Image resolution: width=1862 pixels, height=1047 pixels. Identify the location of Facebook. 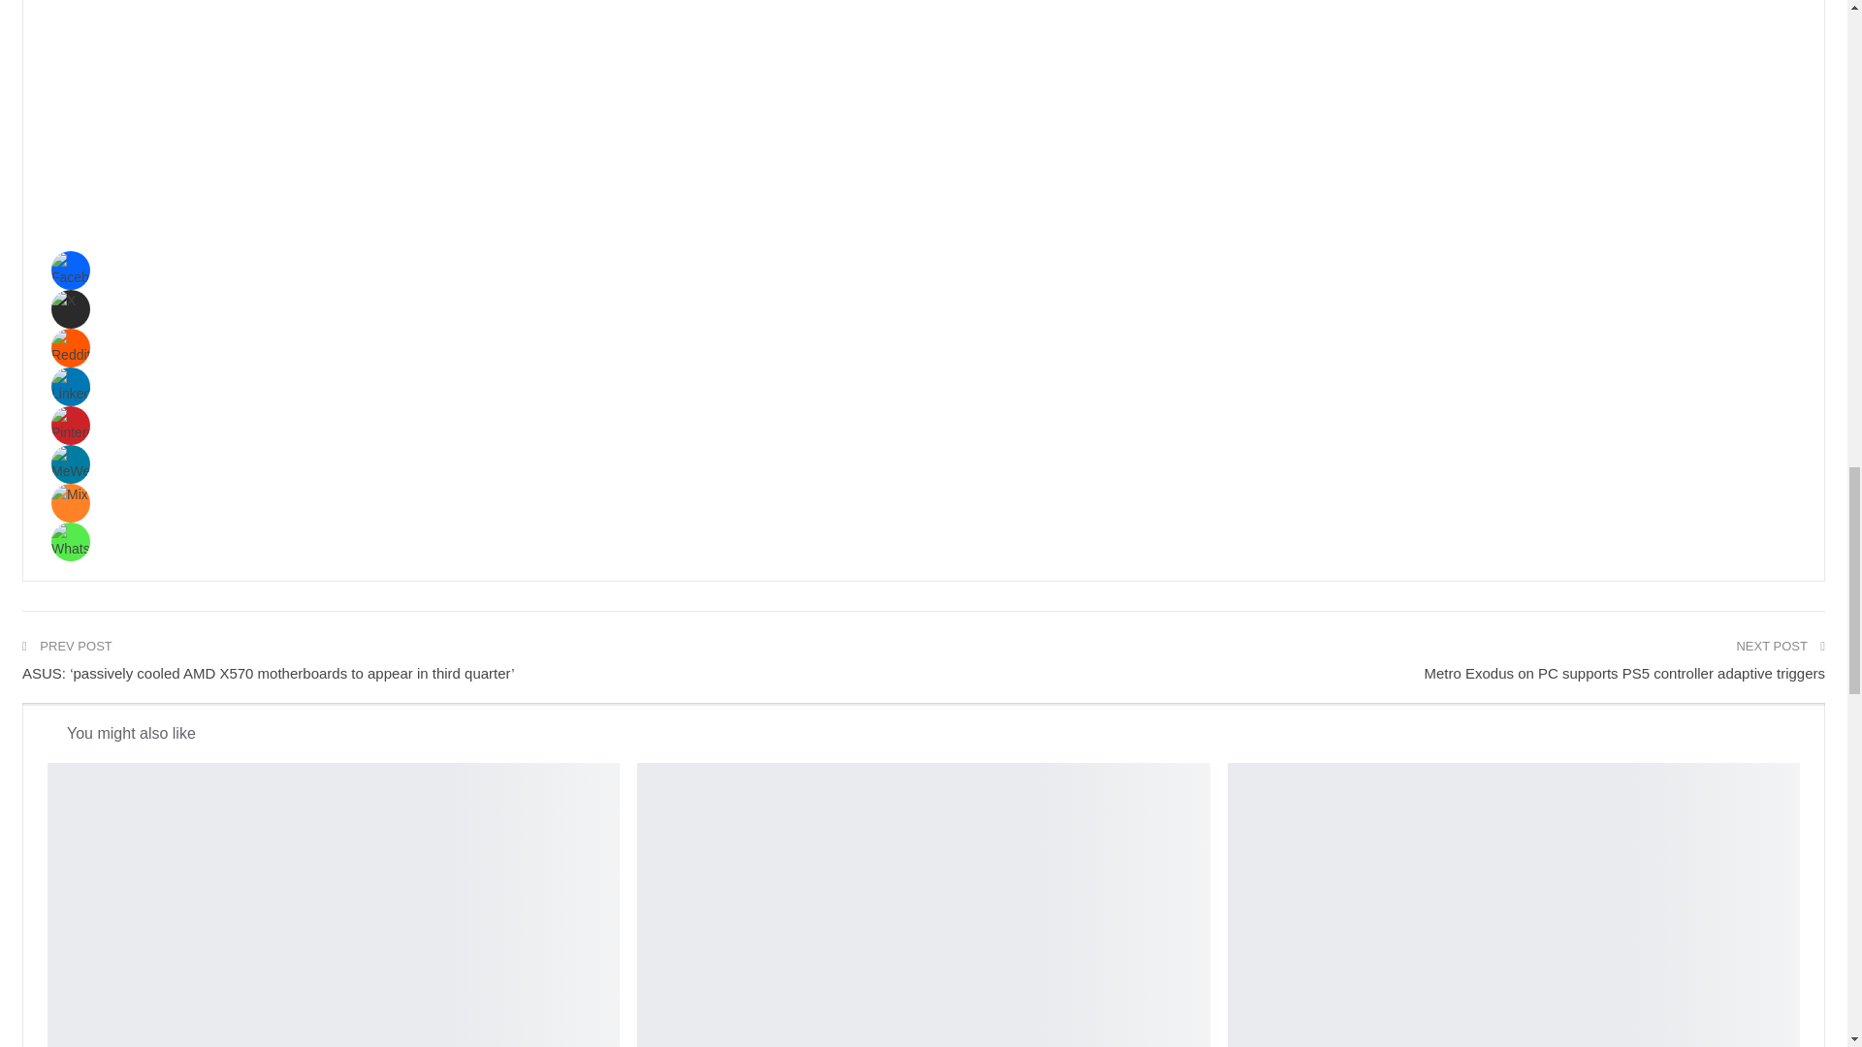
(71, 270).